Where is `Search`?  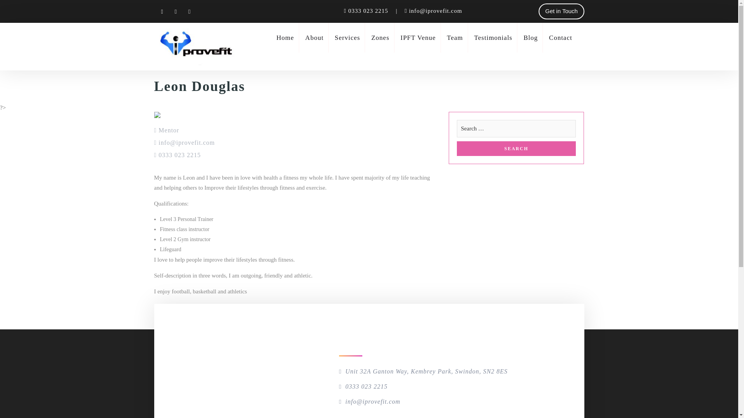
Search is located at coordinates (516, 149).